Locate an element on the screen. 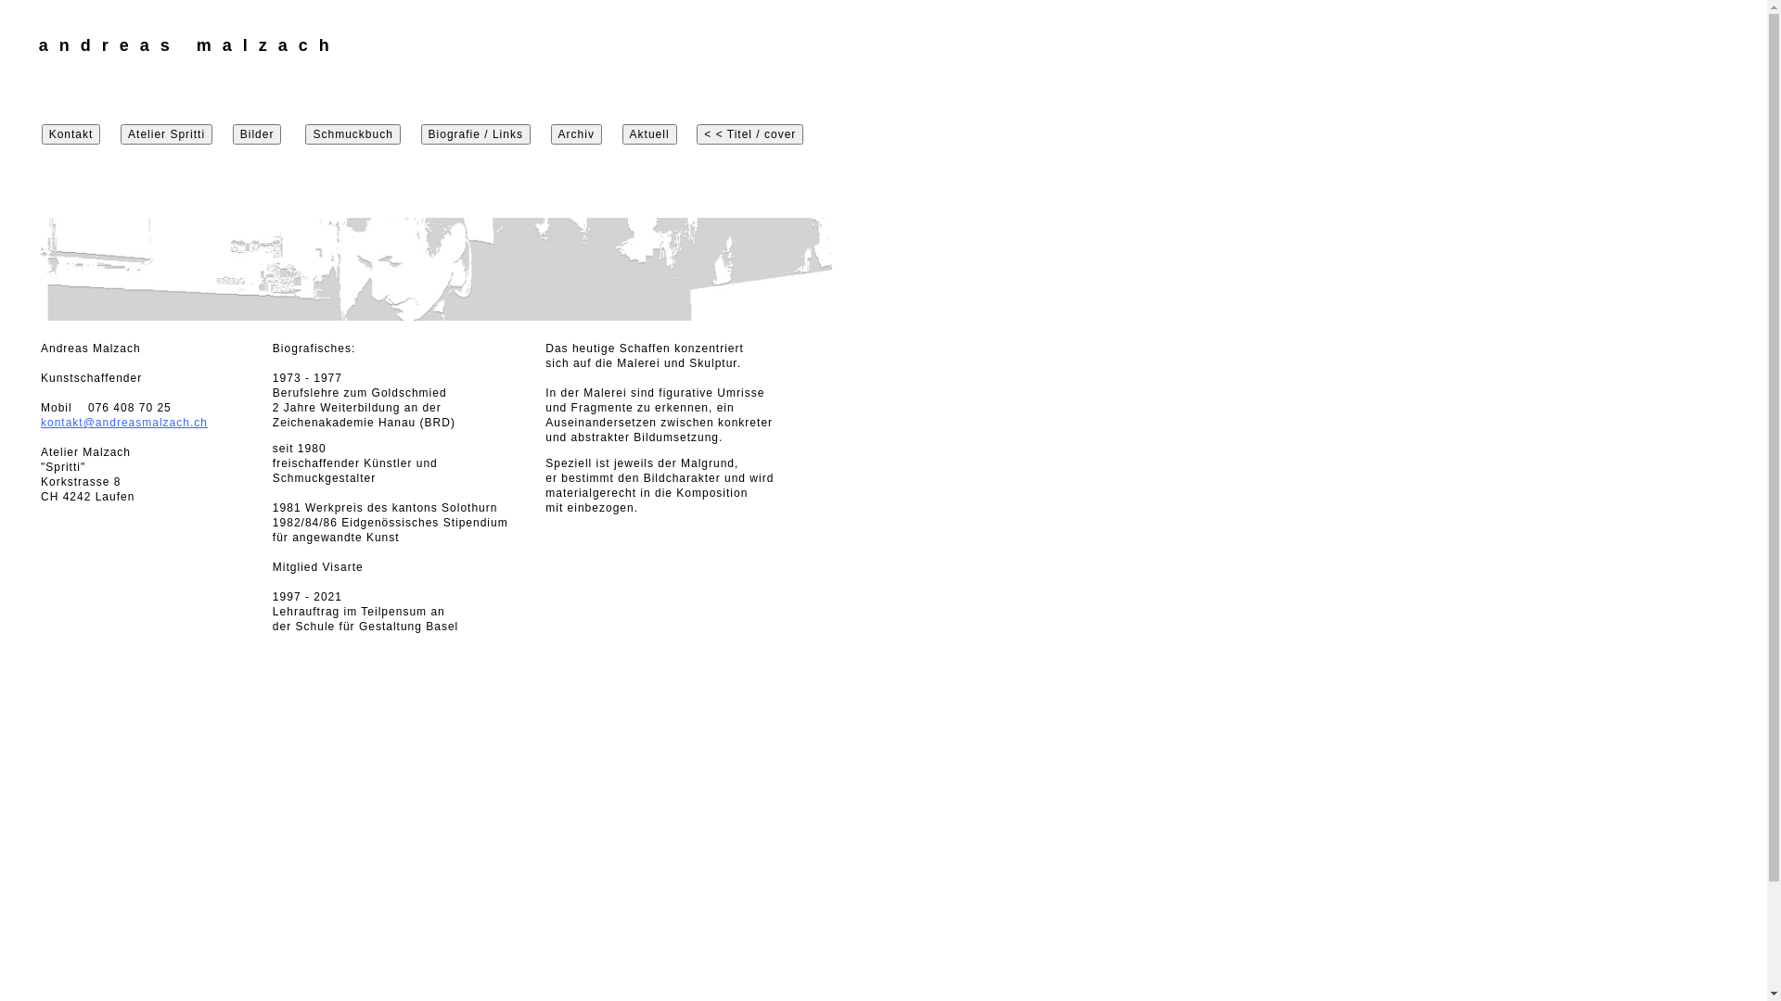  < < Titel / cover is located at coordinates (750, 134).